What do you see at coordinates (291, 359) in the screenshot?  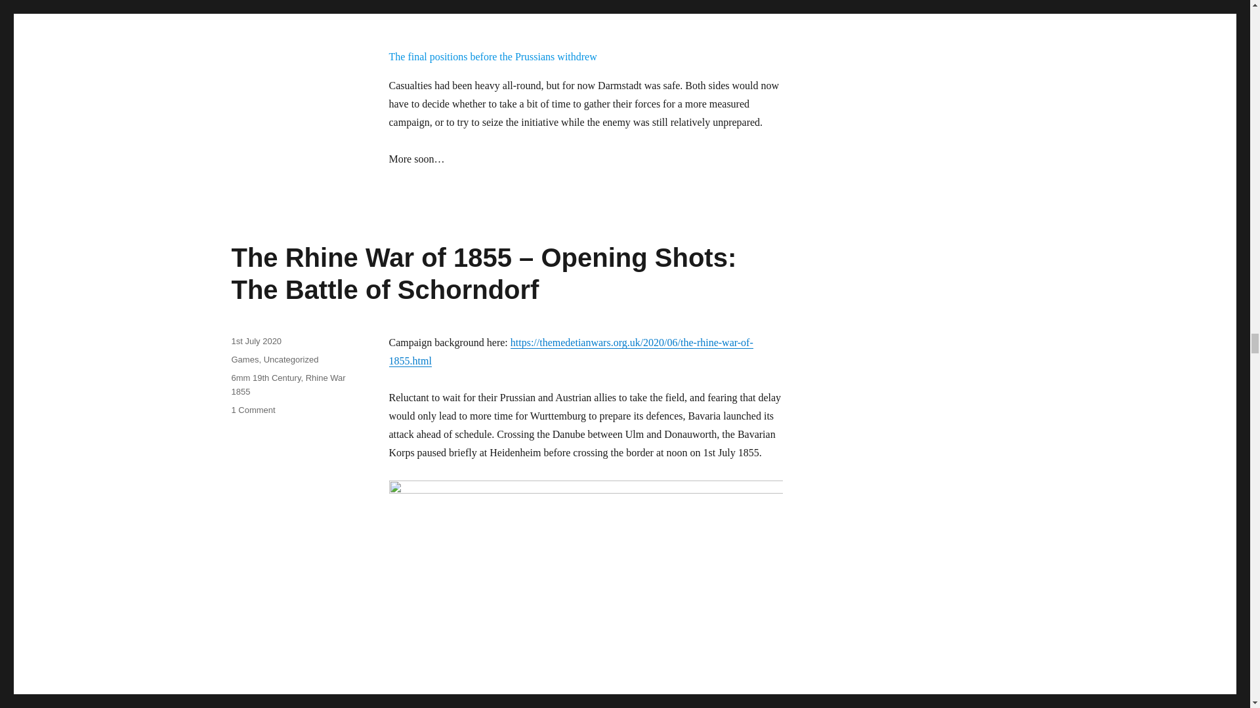 I see `Uncategorized` at bounding box center [291, 359].